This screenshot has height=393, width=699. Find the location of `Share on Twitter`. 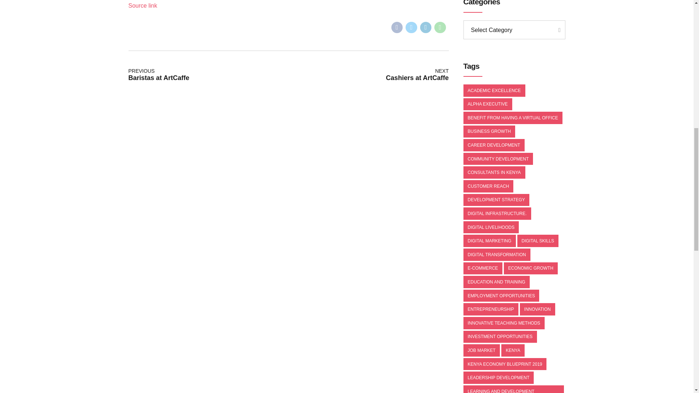

Share on Twitter is located at coordinates (411, 28).